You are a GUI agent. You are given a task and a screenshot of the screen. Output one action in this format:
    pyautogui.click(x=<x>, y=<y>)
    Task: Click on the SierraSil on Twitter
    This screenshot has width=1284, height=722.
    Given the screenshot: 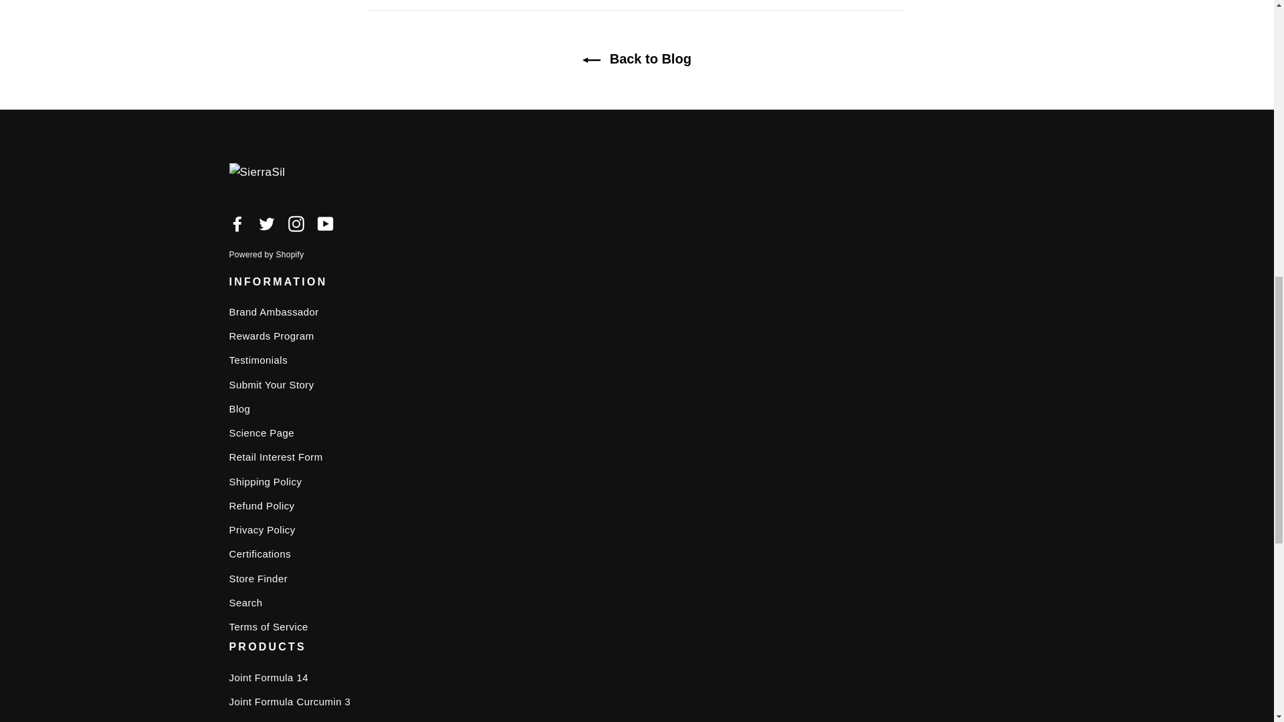 What is the action you would take?
    pyautogui.click(x=266, y=222)
    